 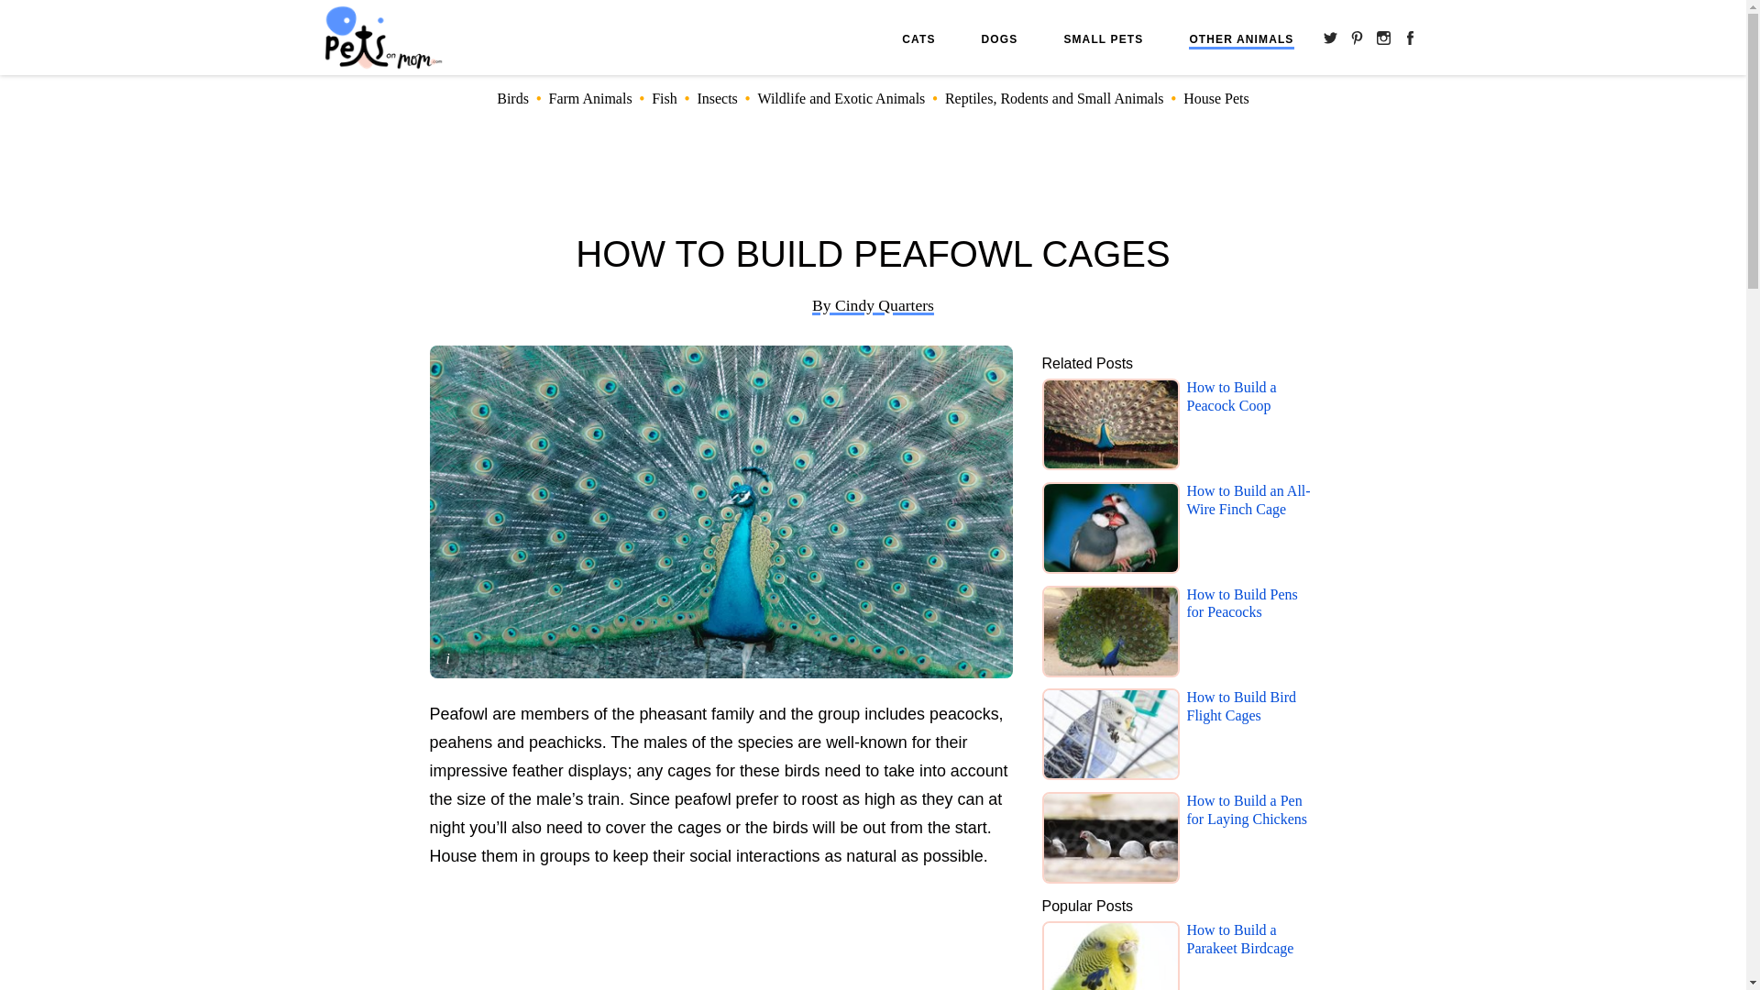 What do you see at coordinates (1054, 98) in the screenshot?
I see `Reptiles, Rodents and Small Animals` at bounding box center [1054, 98].